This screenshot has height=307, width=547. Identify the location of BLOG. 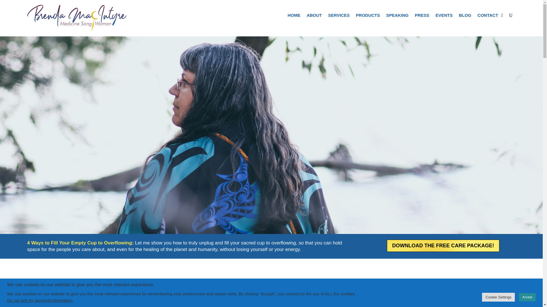
(465, 16).